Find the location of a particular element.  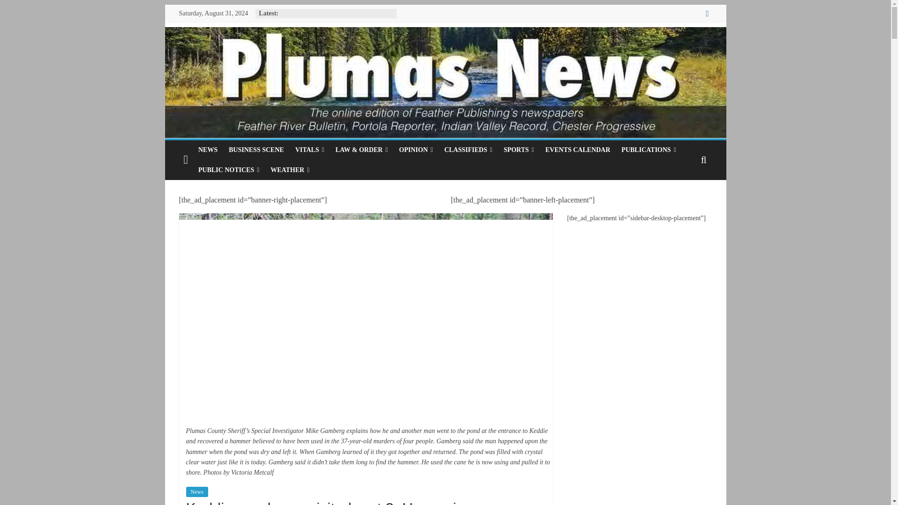

BUSINESS SCENE is located at coordinates (256, 150).